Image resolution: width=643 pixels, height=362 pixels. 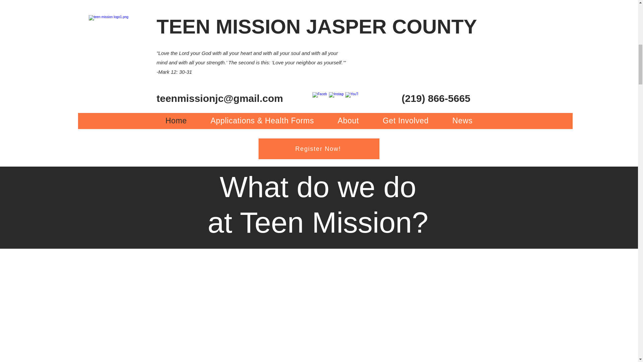 What do you see at coordinates (319, 149) in the screenshot?
I see `Register Now!` at bounding box center [319, 149].